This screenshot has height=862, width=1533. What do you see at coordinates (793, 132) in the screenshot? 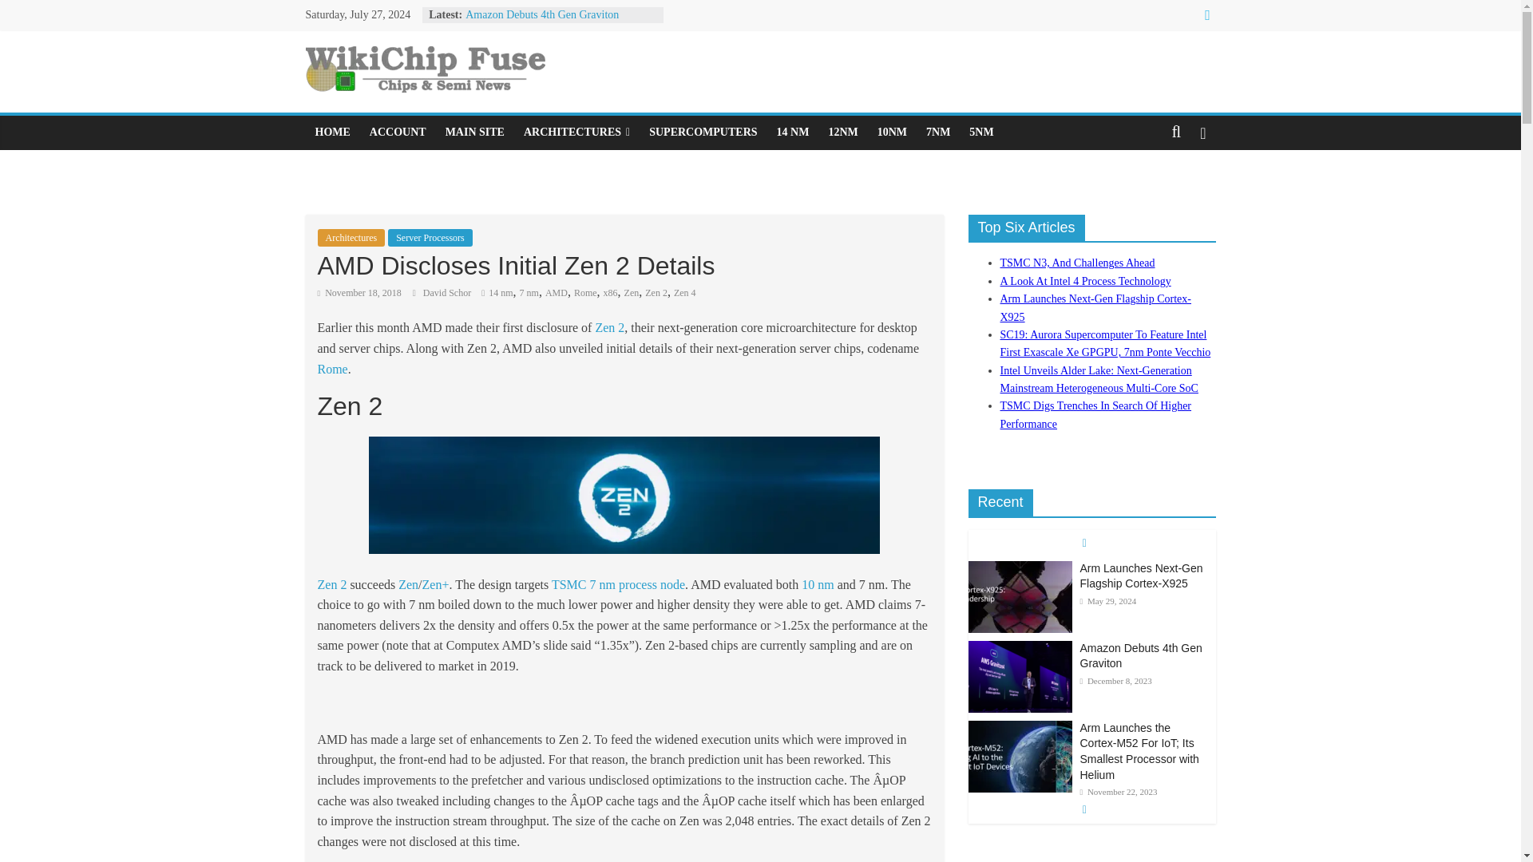
I see `14 NM` at bounding box center [793, 132].